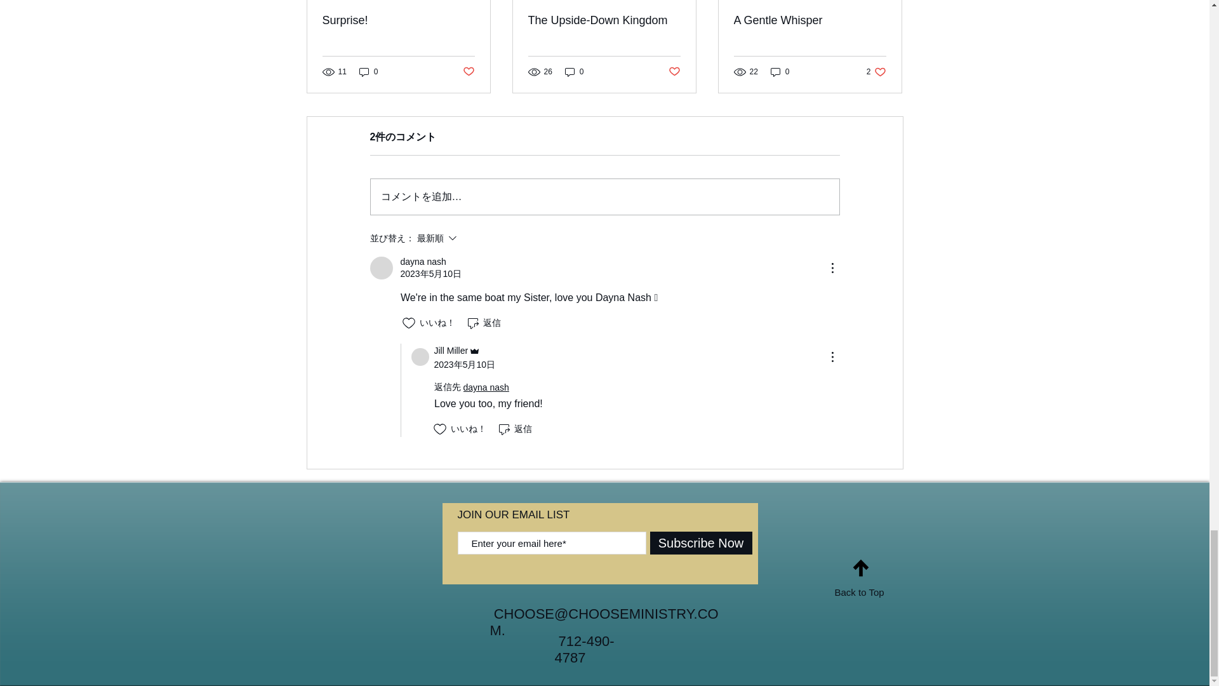 This screenshot has width=1219, height=686. I want to click on dayna nash, so click(467, 72).